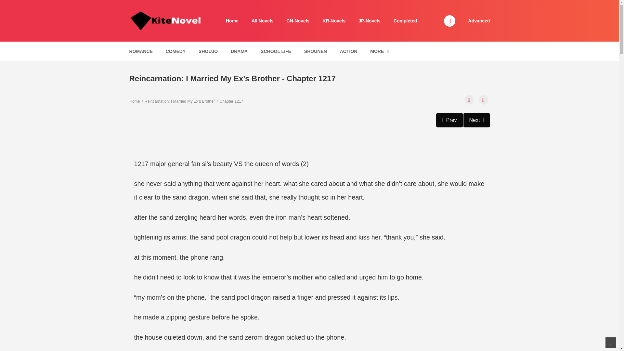 The image size is (624, 351). What do you see at coordinates (167, 20) in the screenshot?
I see `Setting` at bounding box center [167, 20].